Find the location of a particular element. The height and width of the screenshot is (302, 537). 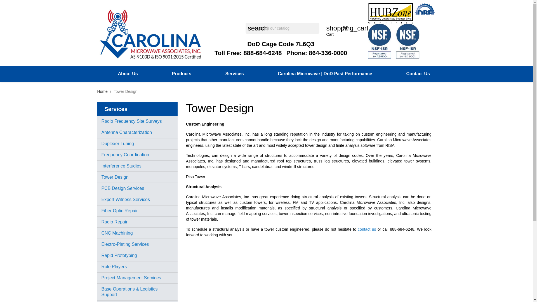

Products is located at coordinates (181, 74).